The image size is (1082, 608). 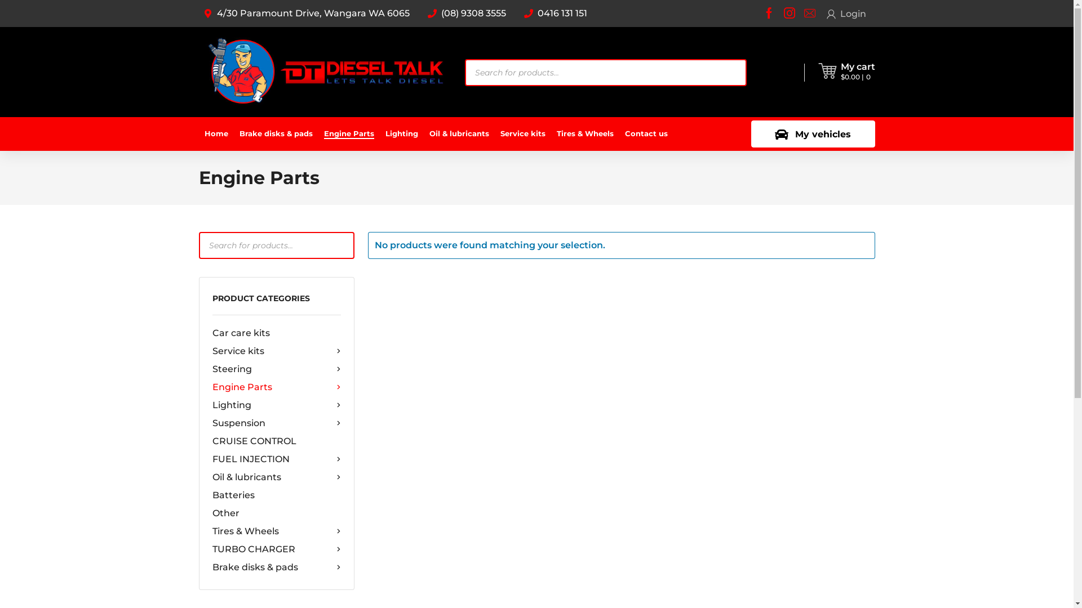 What do you see at coordinates (276, 513) in the screenshot?
I see `Other` at bounding box center [276, 513].